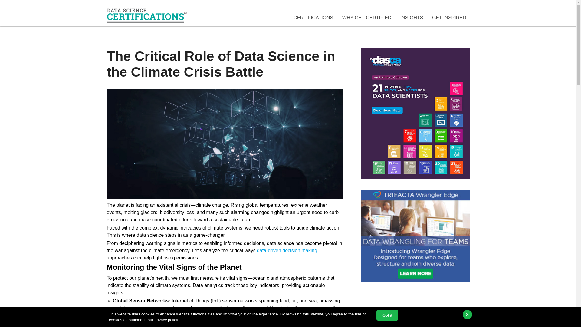  What do you see at coordinates (449, 18) in the screenshot?
I see `GET INSPIRED` at bounding box center [449, 18].